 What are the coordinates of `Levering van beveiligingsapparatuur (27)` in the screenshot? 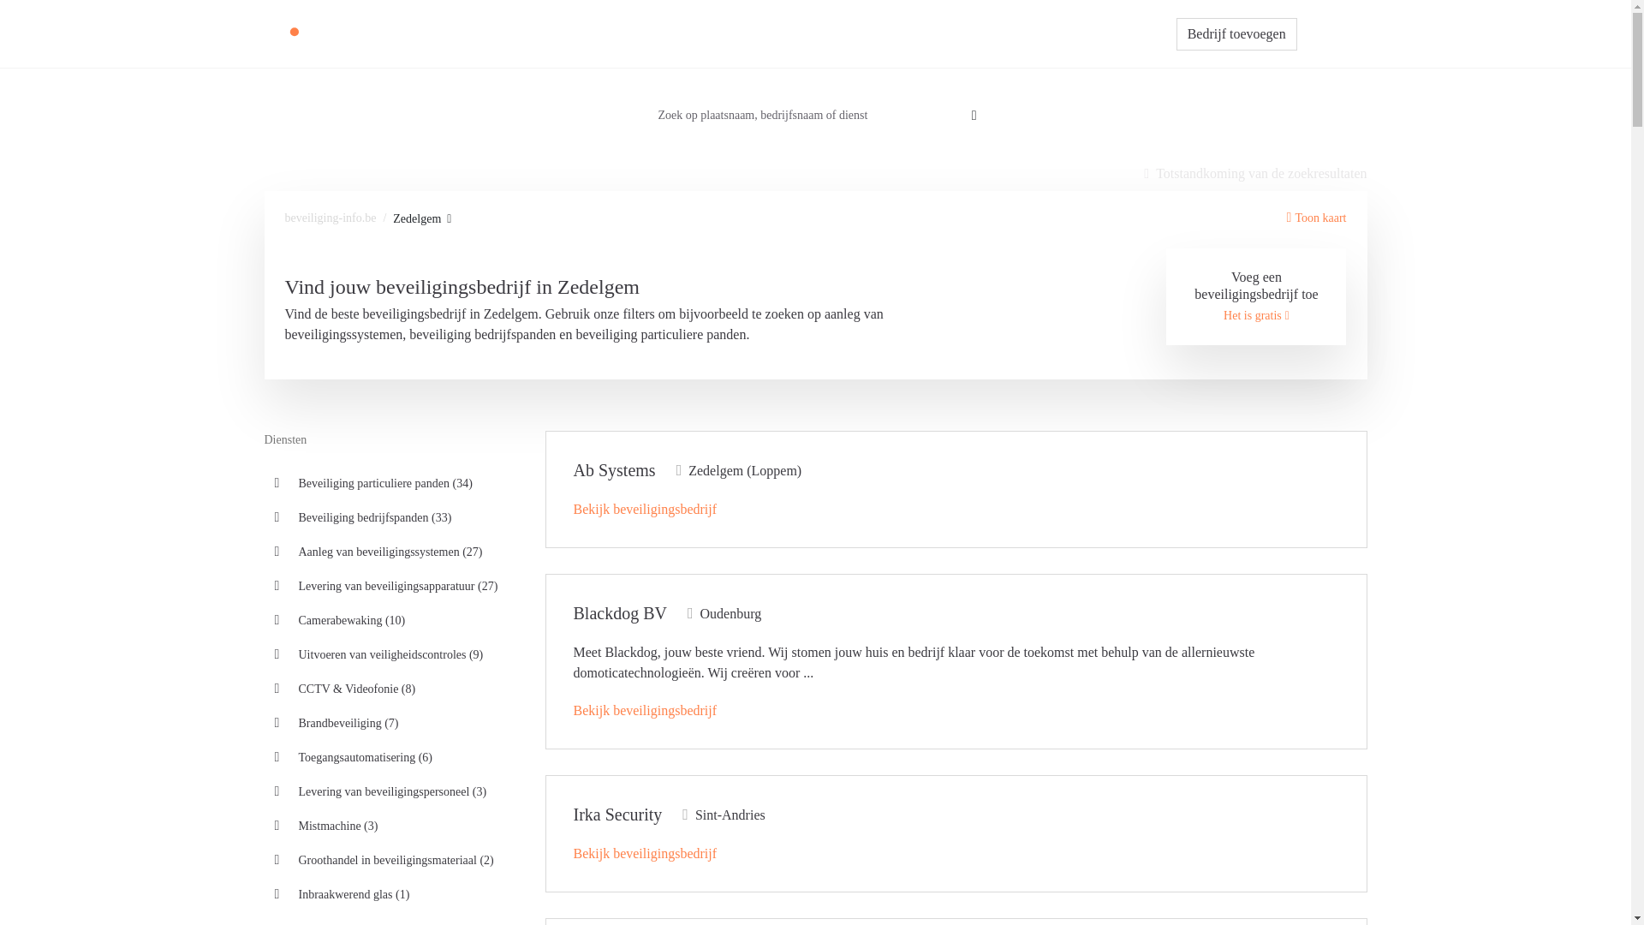 It's located at (394, 586).